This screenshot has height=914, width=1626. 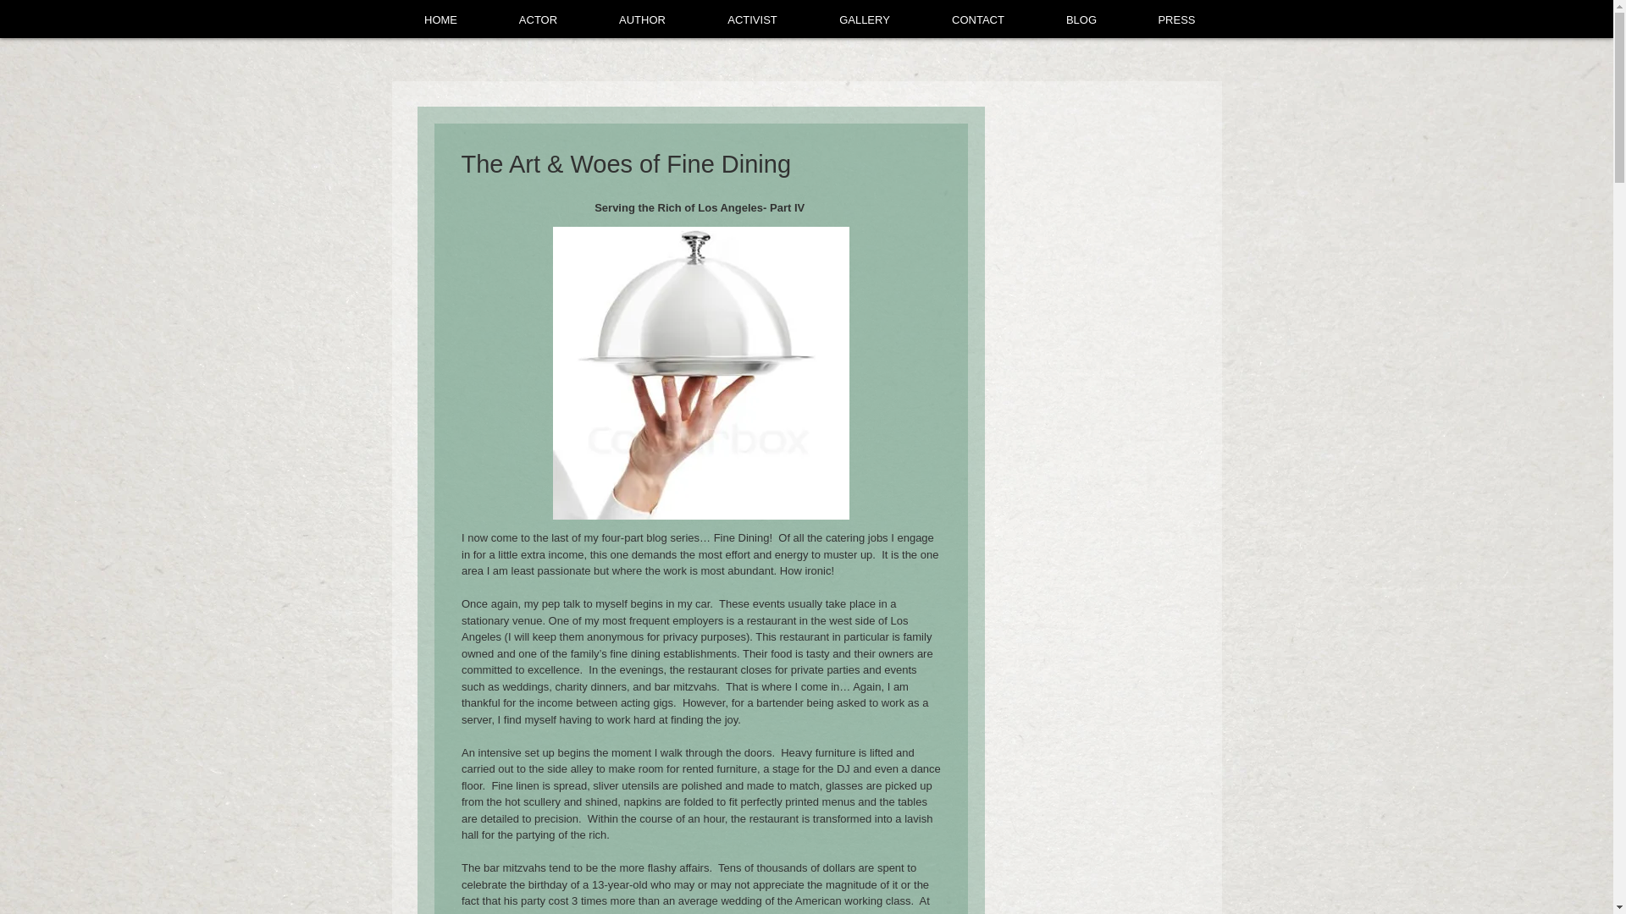 What do you see at coordinates (641, 20) in the screenshot?
I see `AUTHOR` at bounding box center [641, 20].